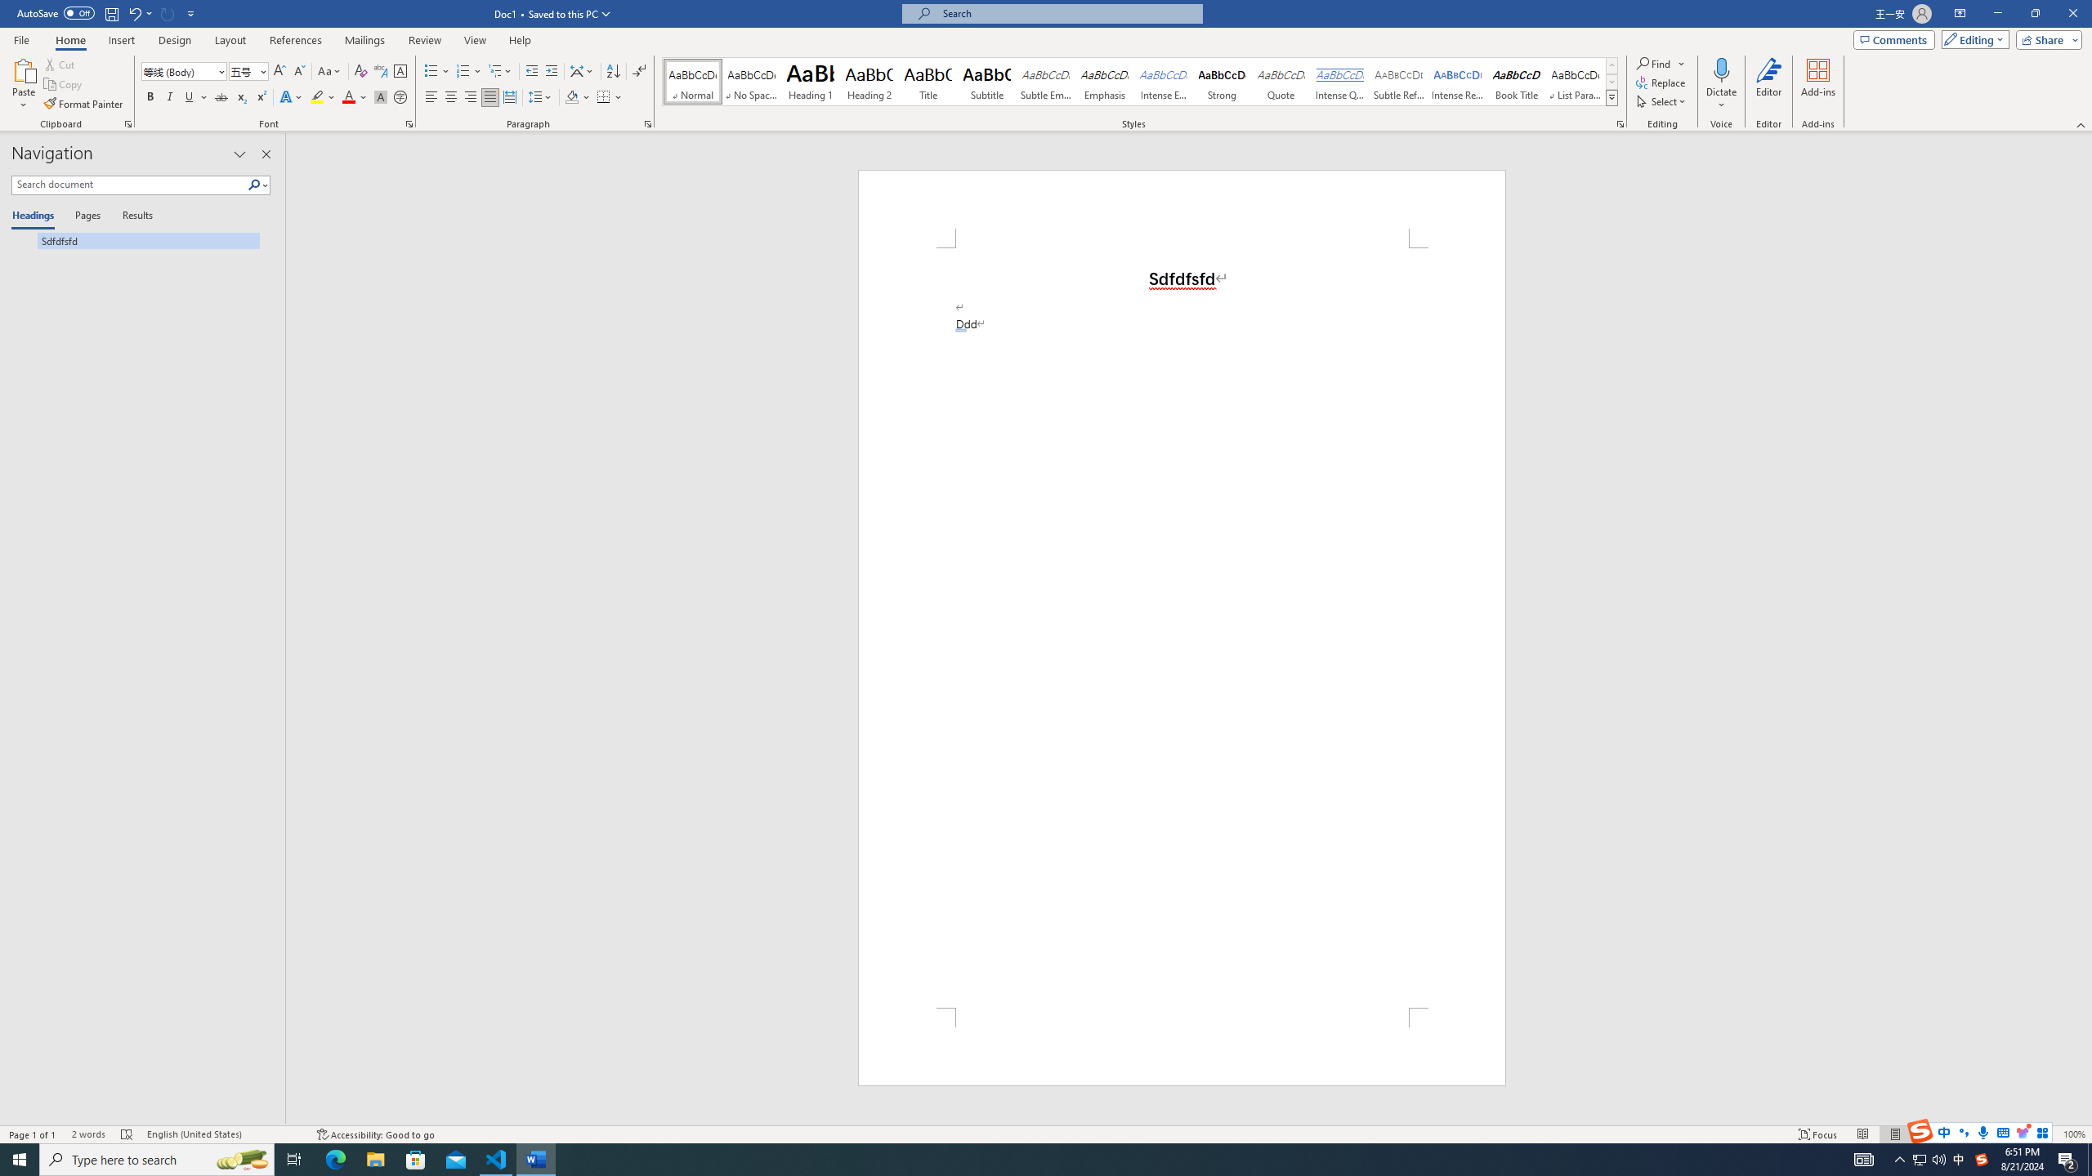 The width and height of the screenshot is (2092, 1176). I want to click on Search, so click(255, 185).